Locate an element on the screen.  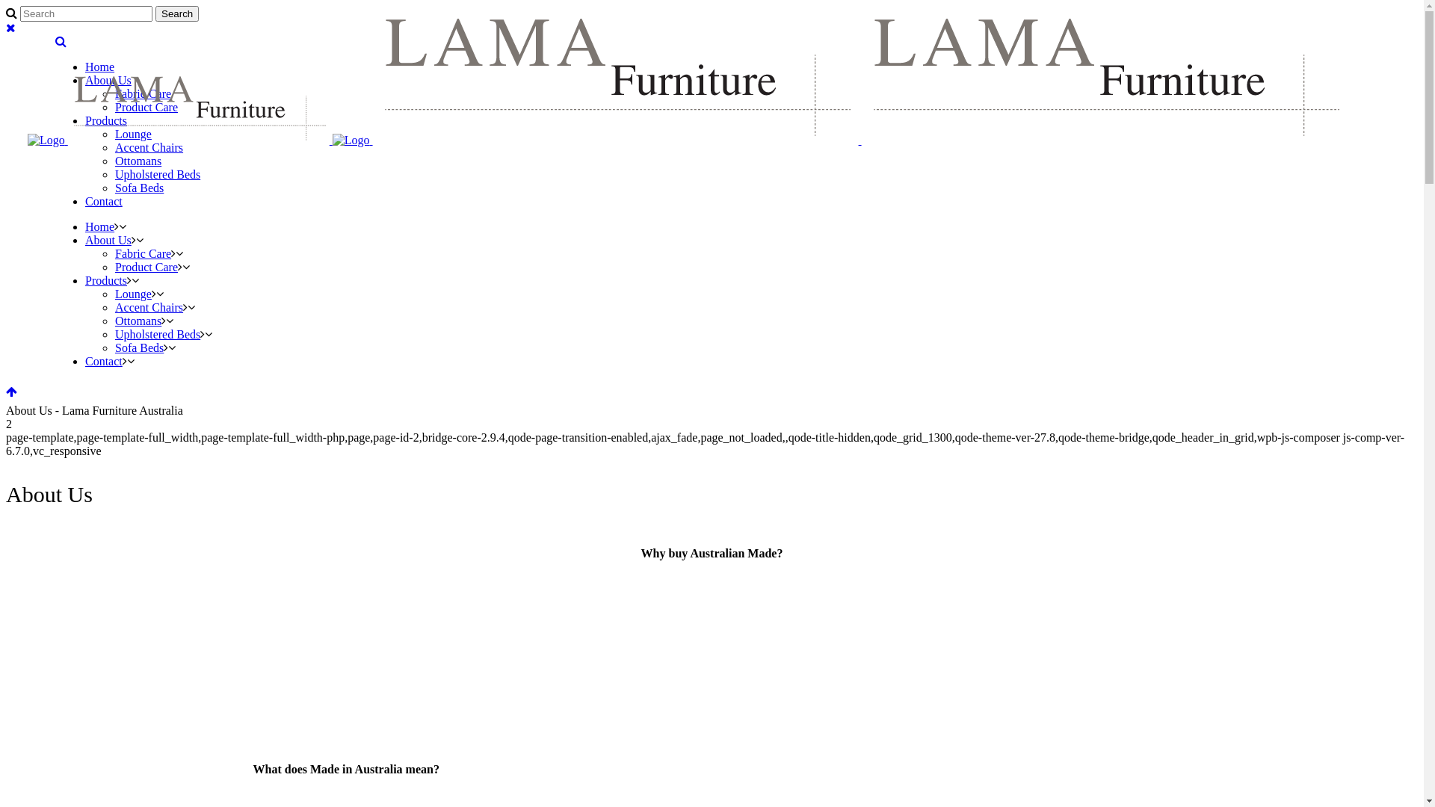
Ottomans is located at coordinates (138, 161).